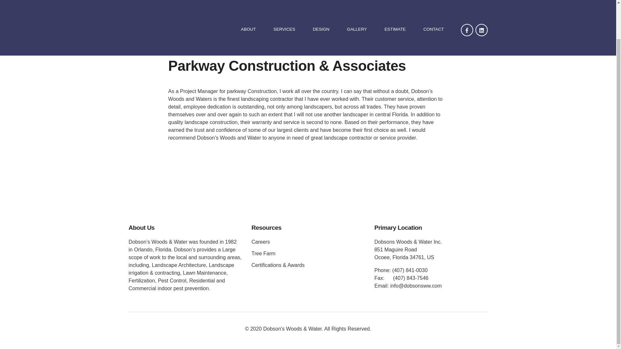 The height and width of the screenshot is (349, 621). Describe the element at coordinates (135, 12) in the screenshot. I see `Go to Home.` at that location.